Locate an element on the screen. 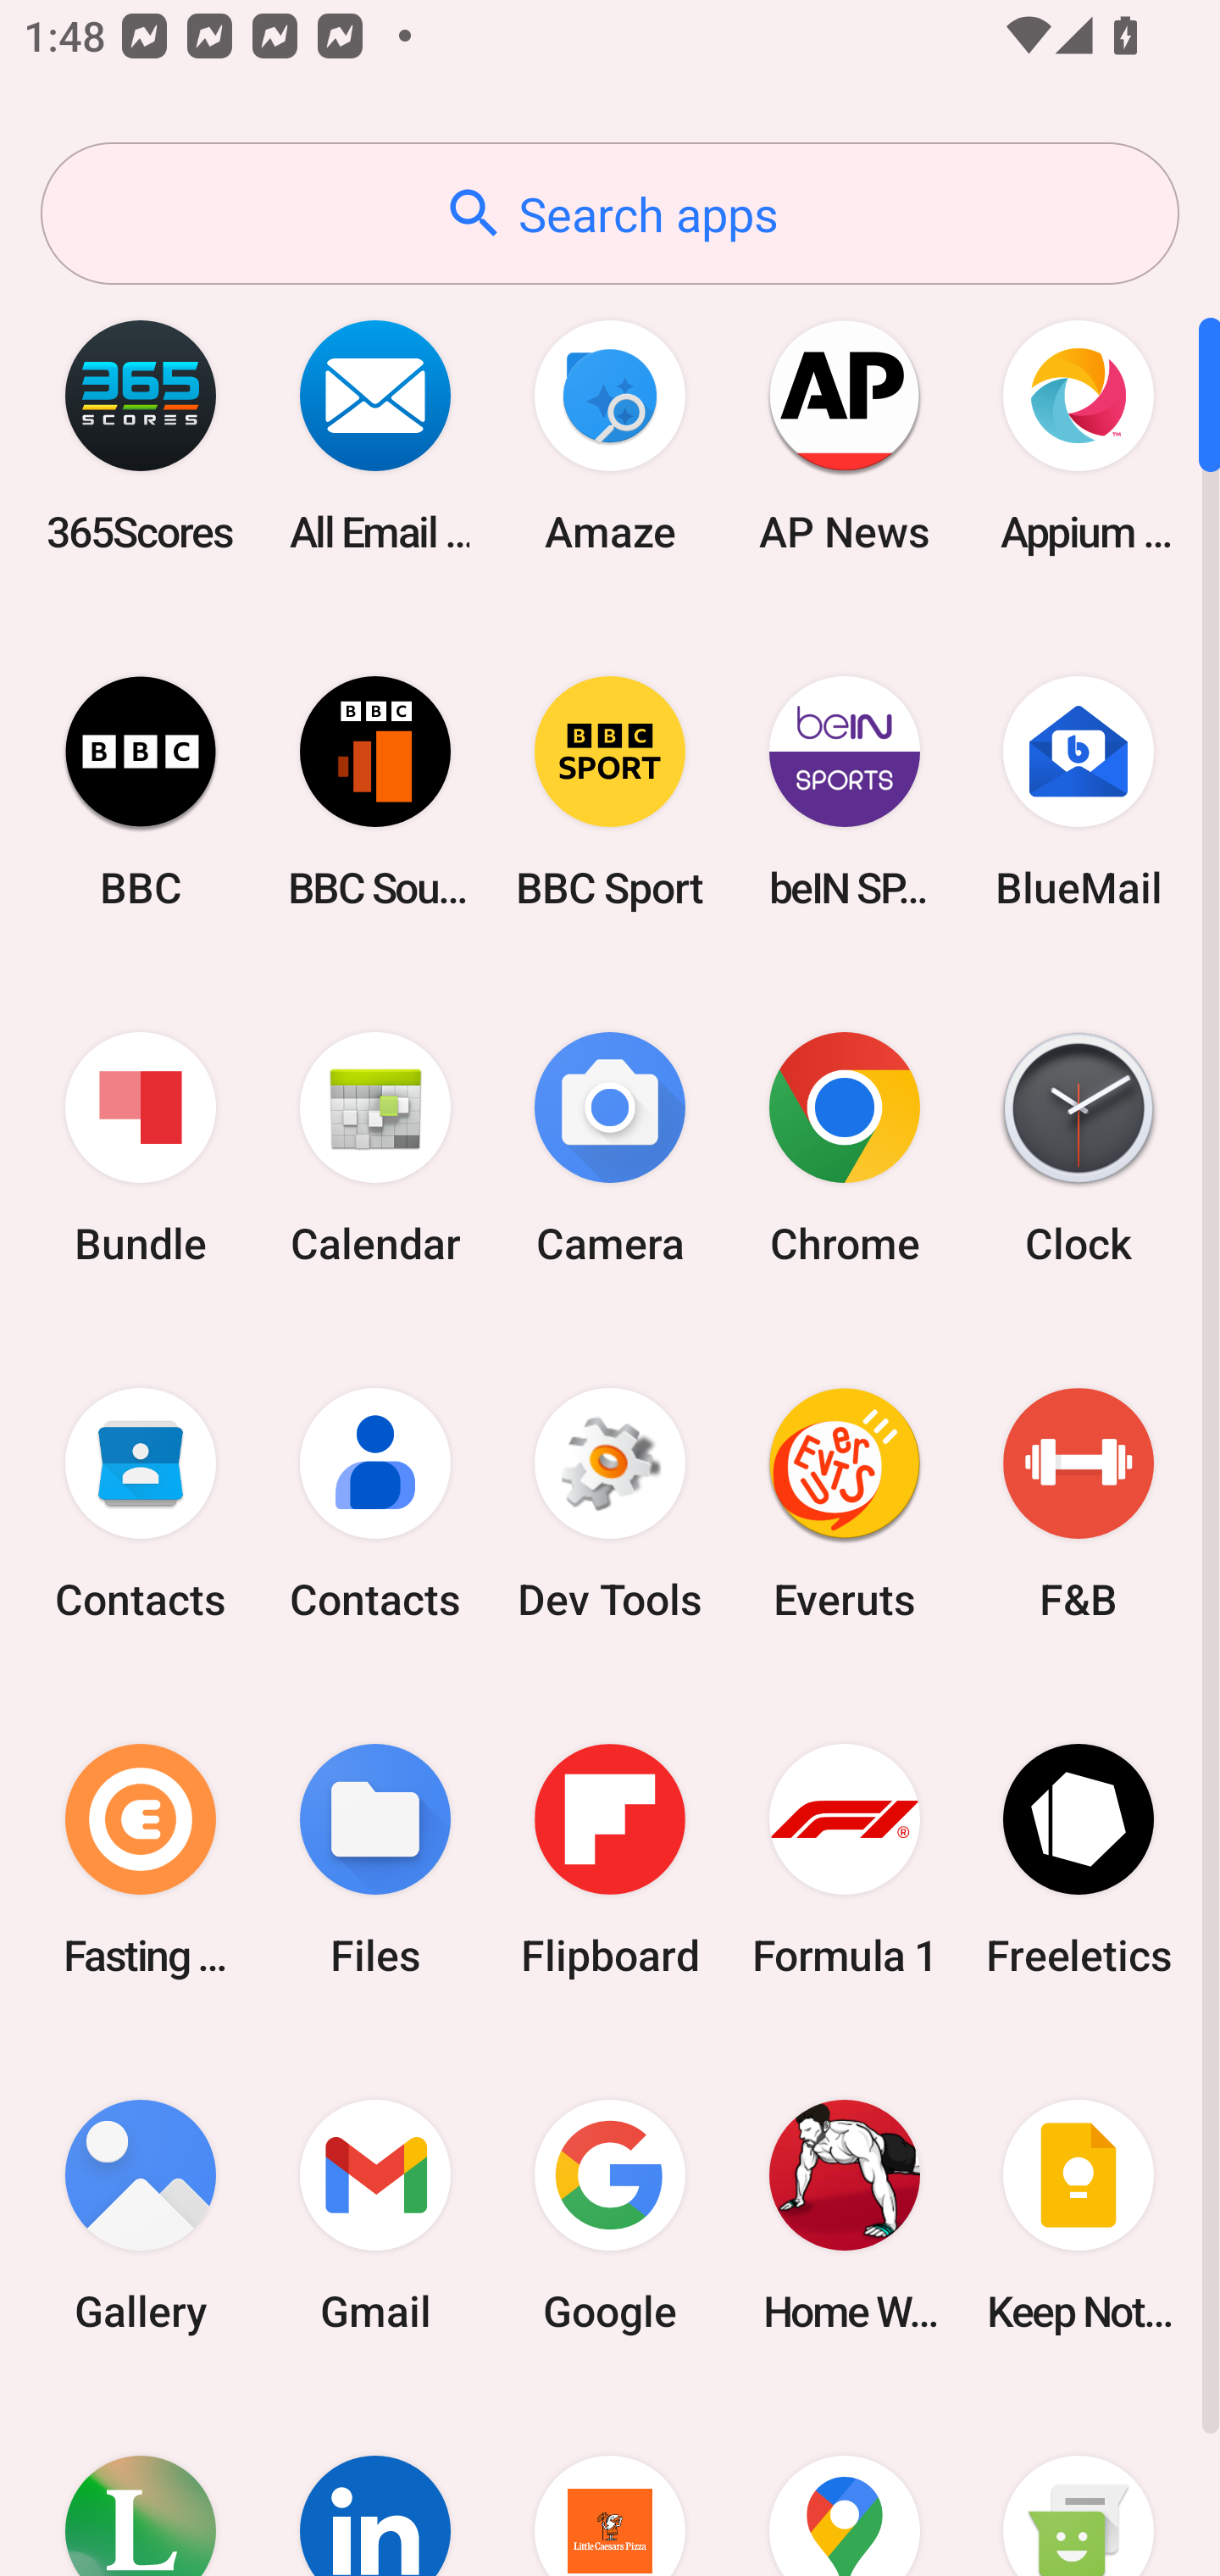  Clock is located at coordinates (1079, 1149).